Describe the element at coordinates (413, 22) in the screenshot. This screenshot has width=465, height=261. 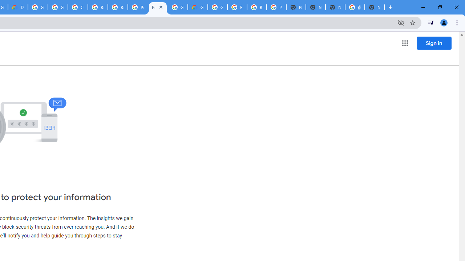
I see `Bookmark this tab` at that location.